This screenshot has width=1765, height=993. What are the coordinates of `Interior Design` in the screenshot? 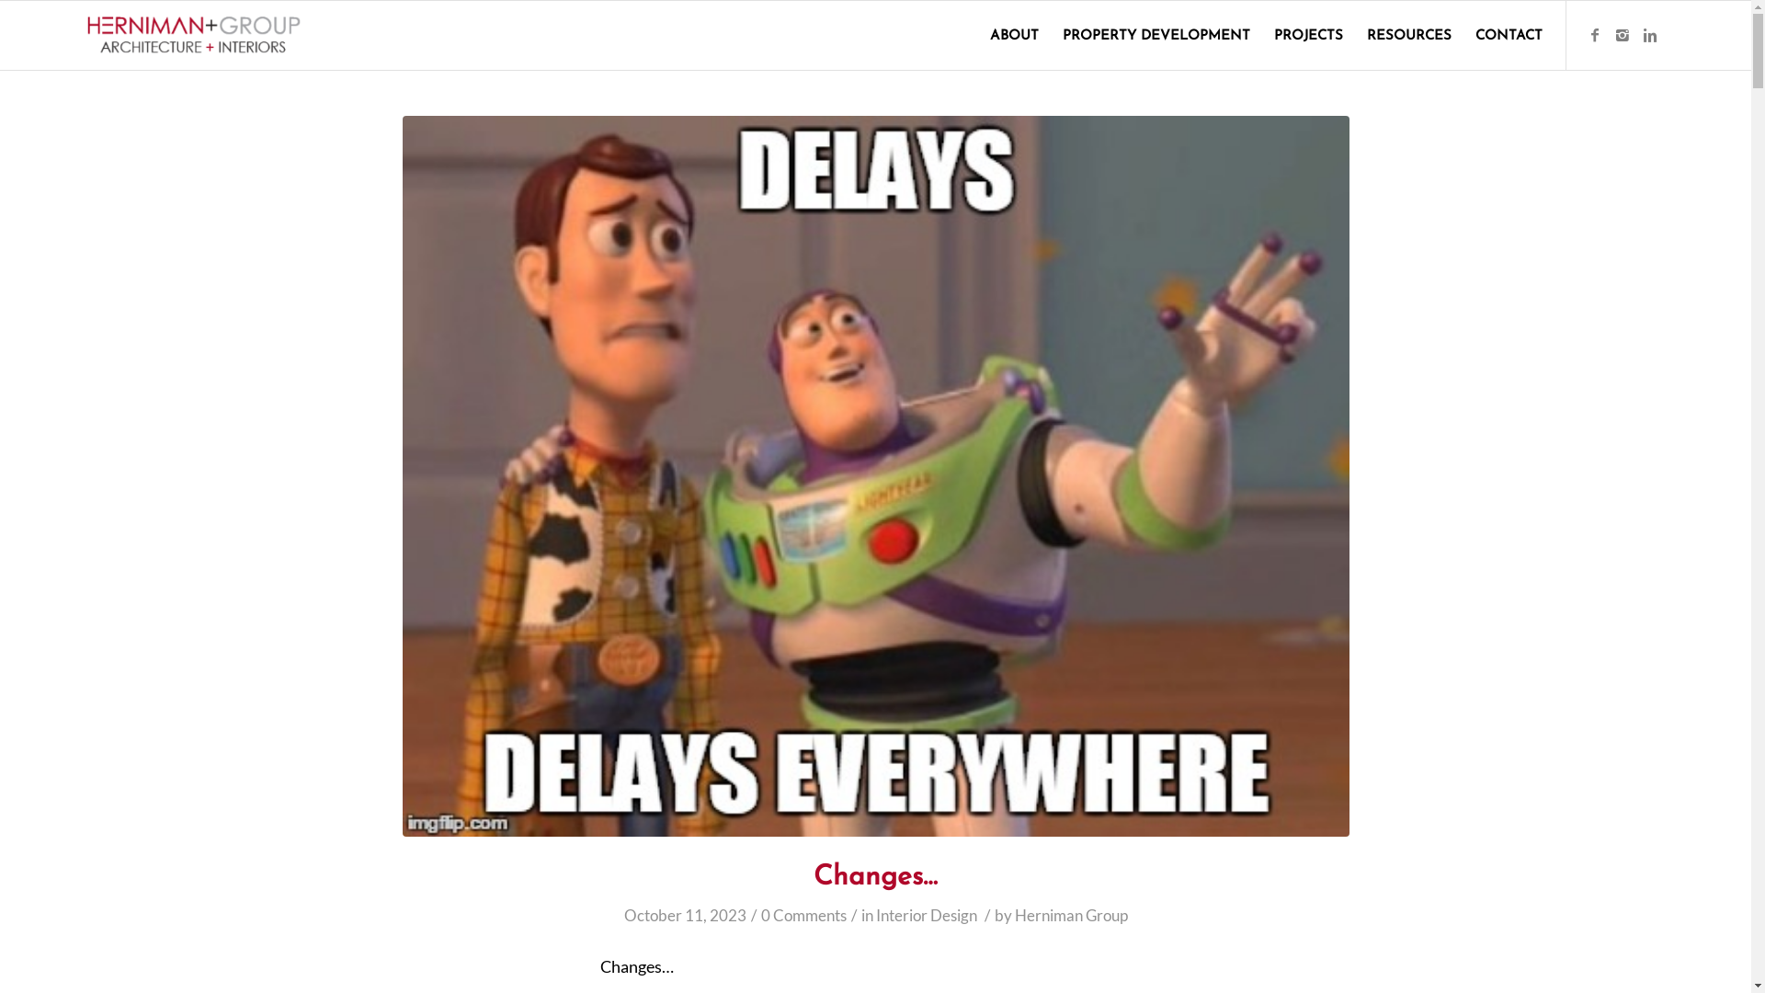 It's located at (926, 916).